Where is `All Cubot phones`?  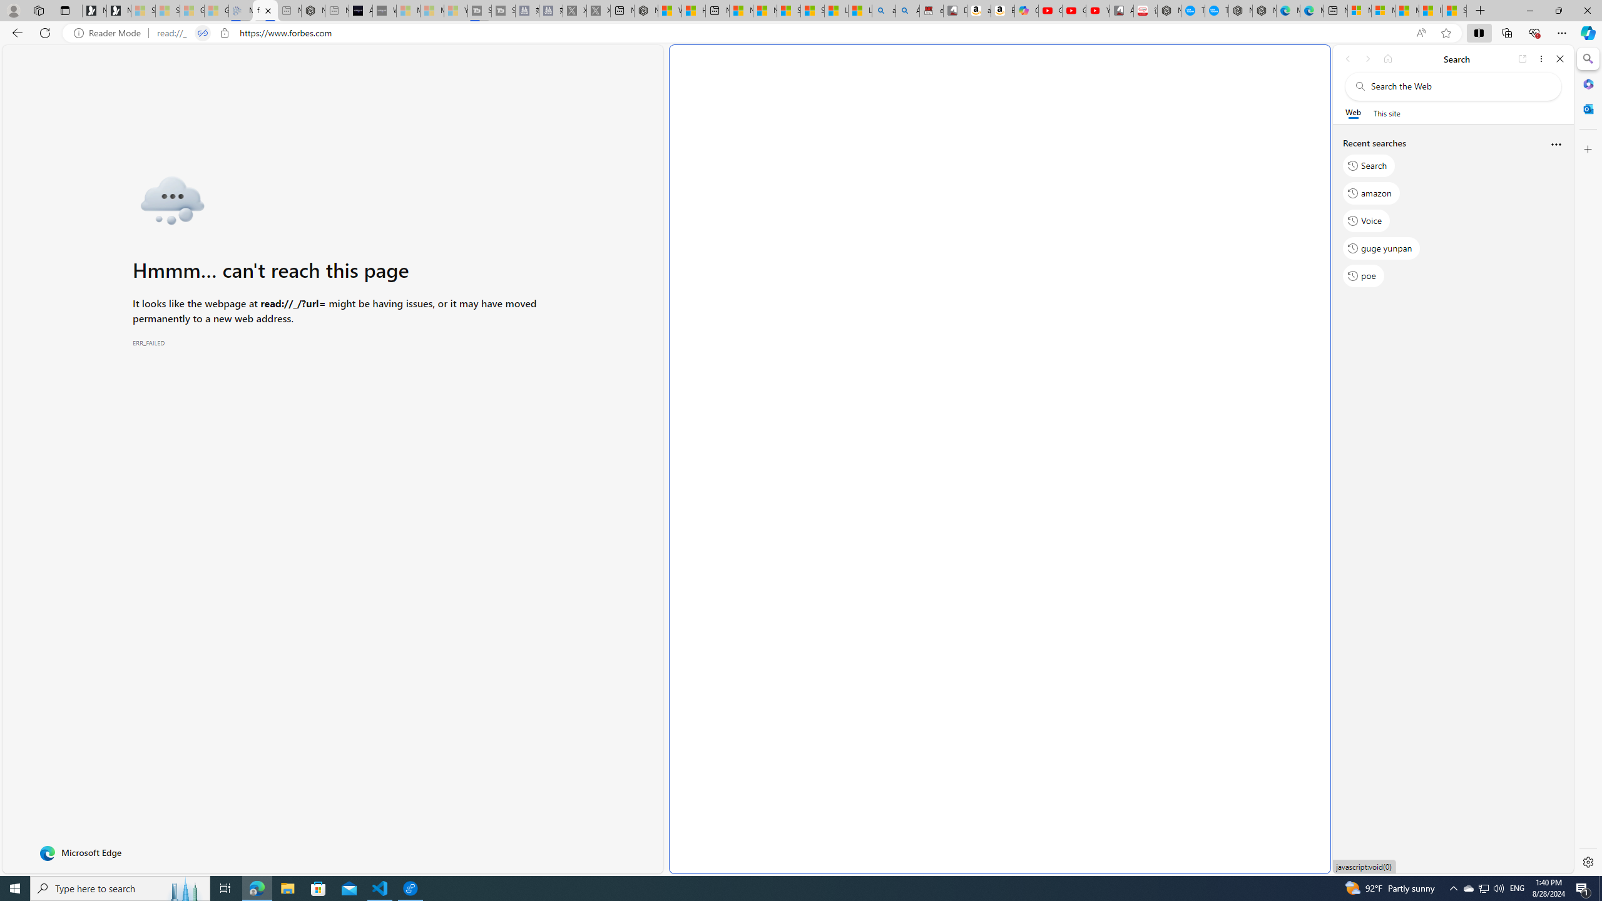
All Cubot phones is located at coordinates (1121, 11).